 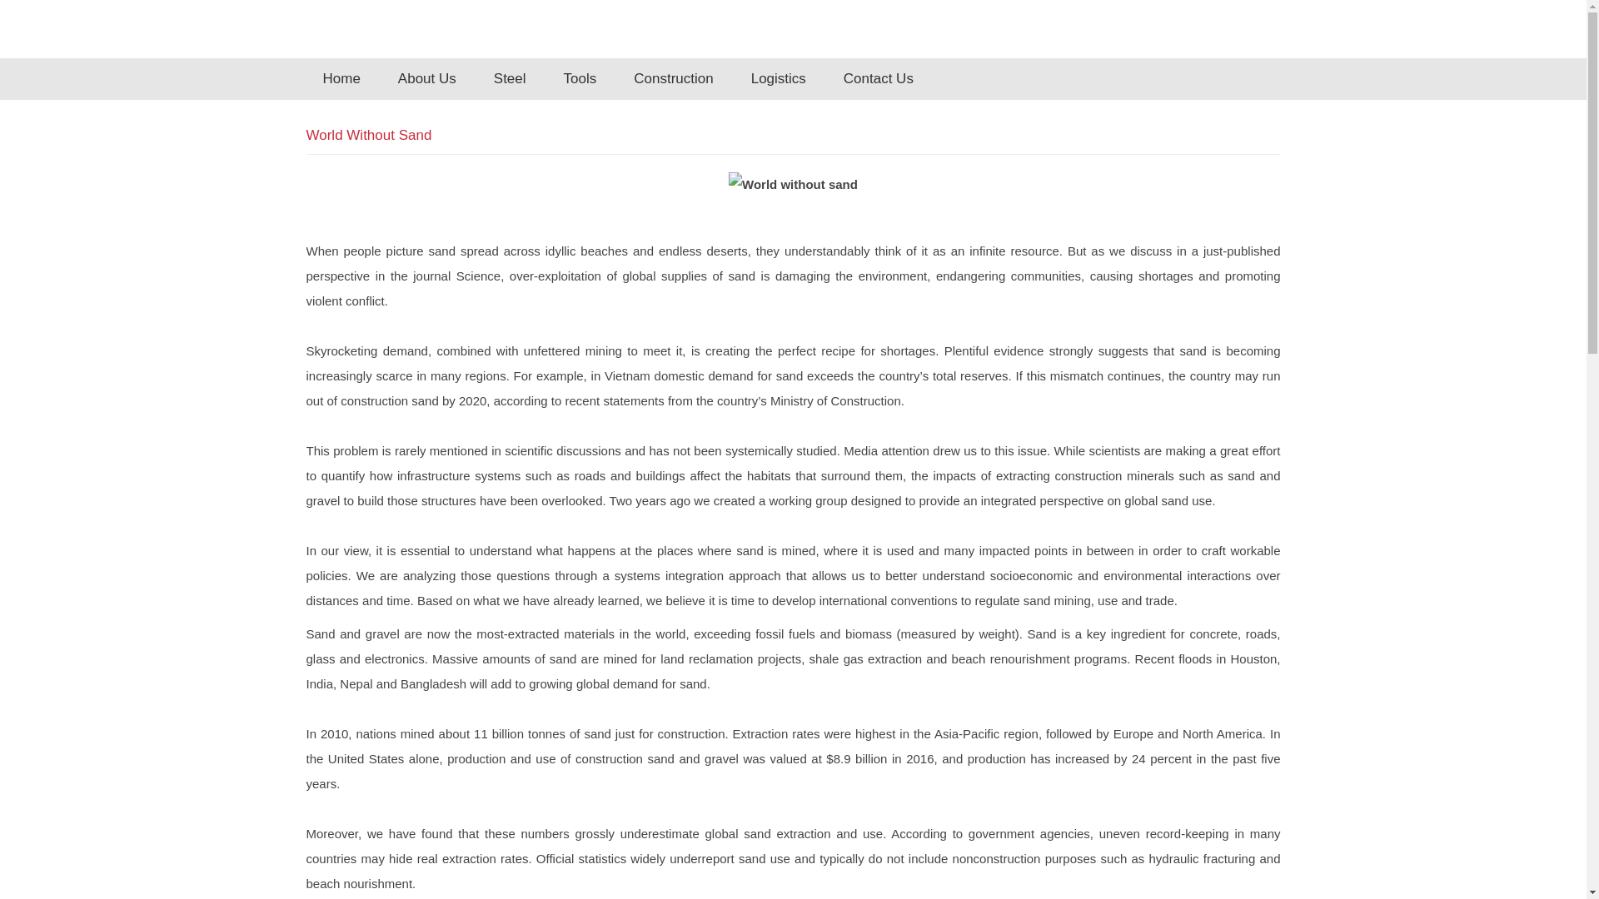 What do you see at coordinates (793, 185) in the screenshot?
I see `World without sand` at bounding box center [793, 185].